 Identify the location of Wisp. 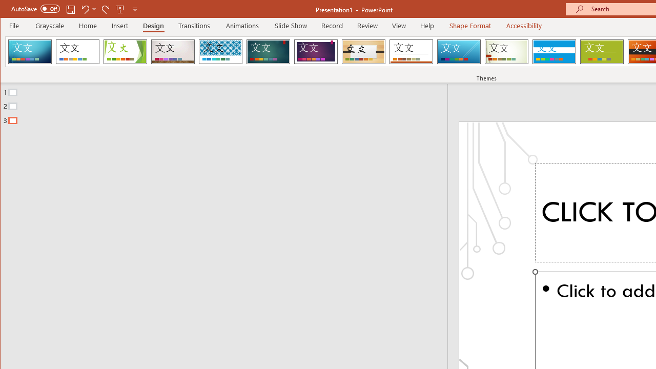
(506, 51).